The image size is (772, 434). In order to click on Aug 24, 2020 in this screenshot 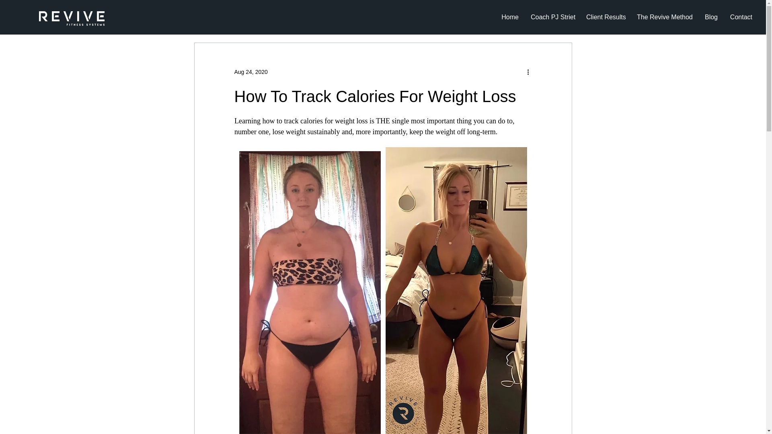, I will do `click(250, 71)`.